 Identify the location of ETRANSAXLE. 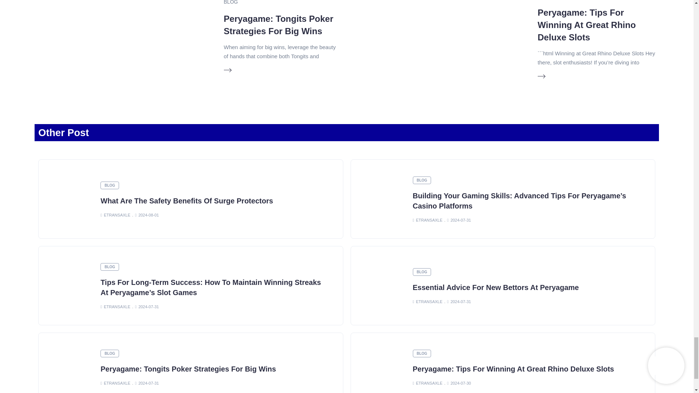
(427, 220).